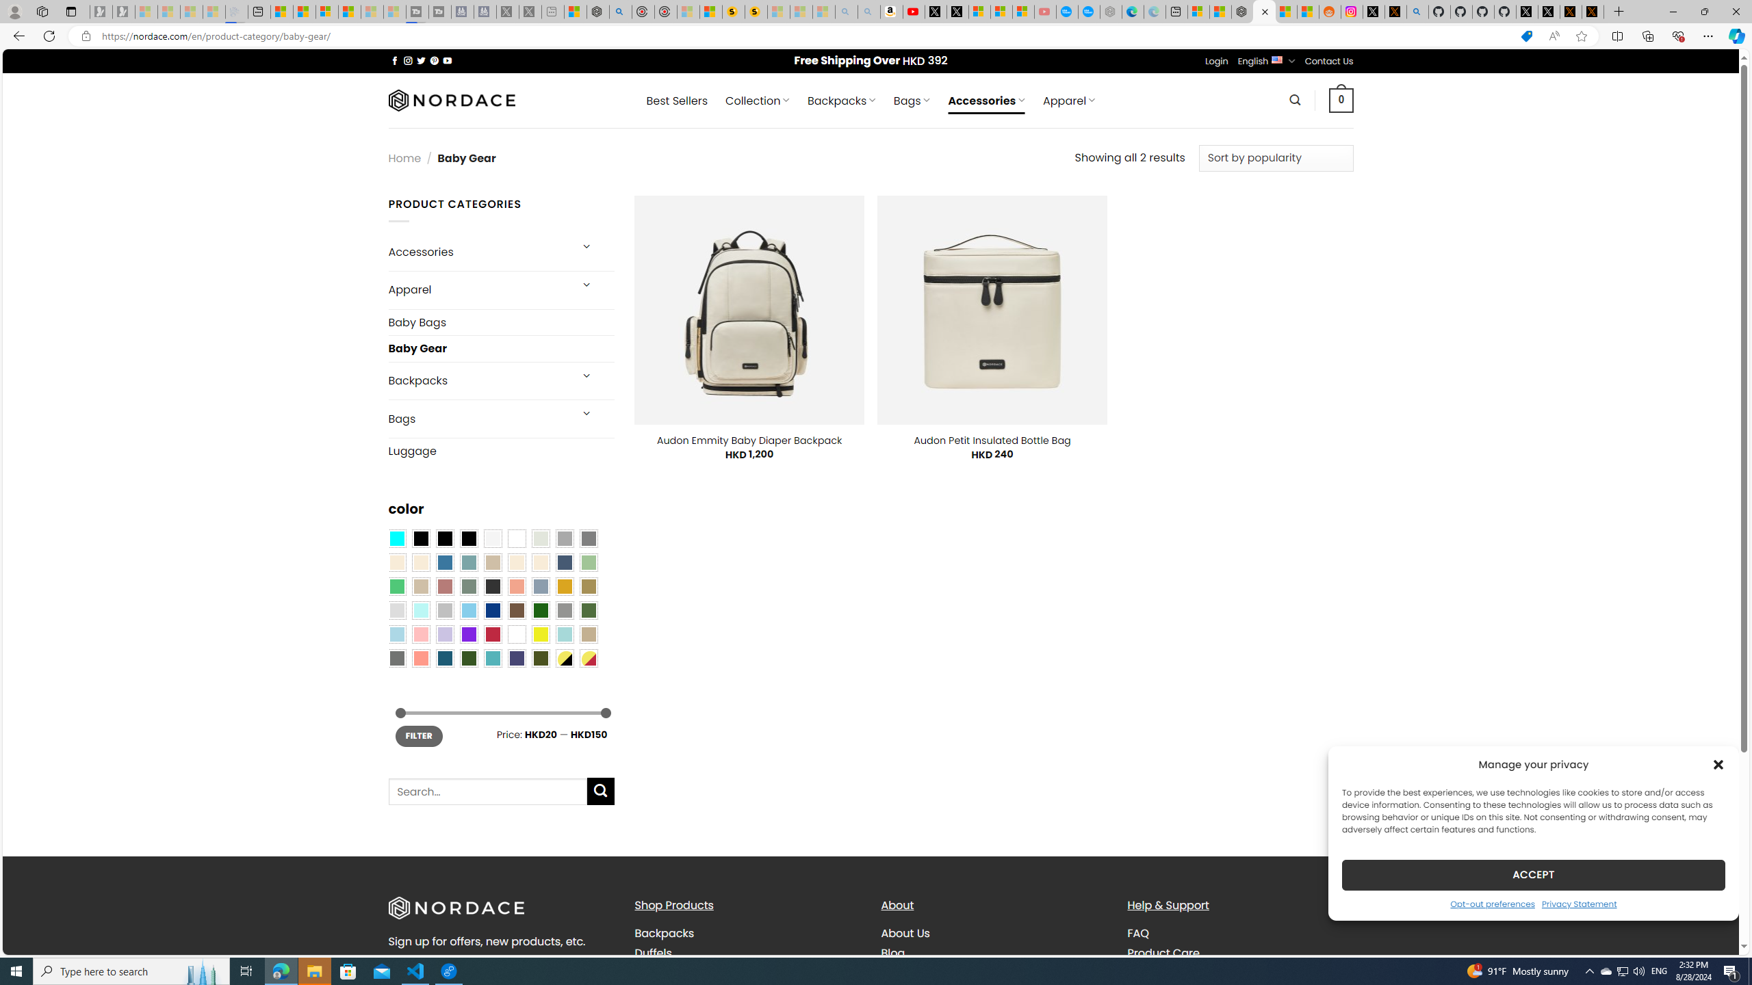 The image size is (1752, 985). What do you see at coordinates (750, 440) in the screenshot?
I see `Audon Emmity Baby Diaper Backpack` at bounding box center [750, 440].